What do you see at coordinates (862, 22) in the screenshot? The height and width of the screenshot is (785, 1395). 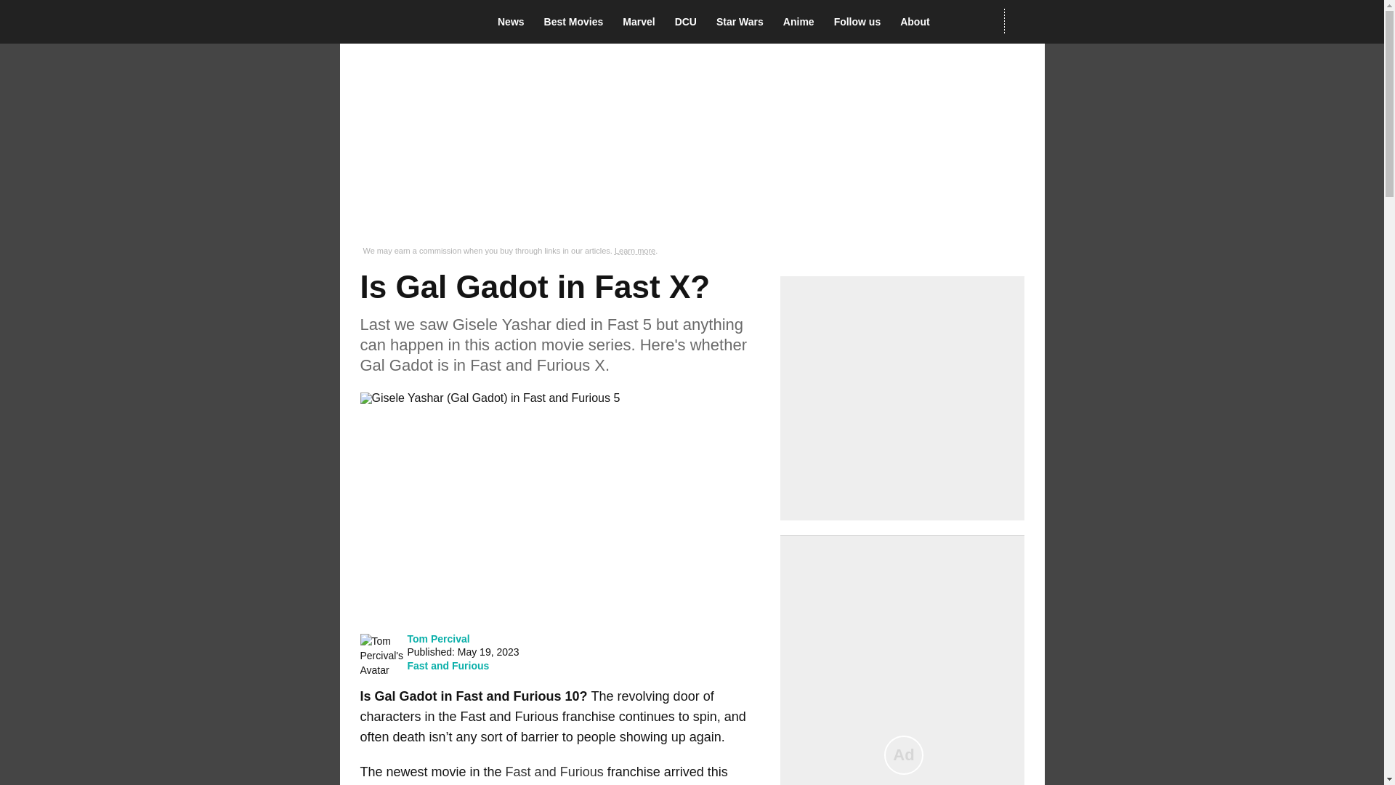 I see `Follow us` at bounding box center [862, 22].